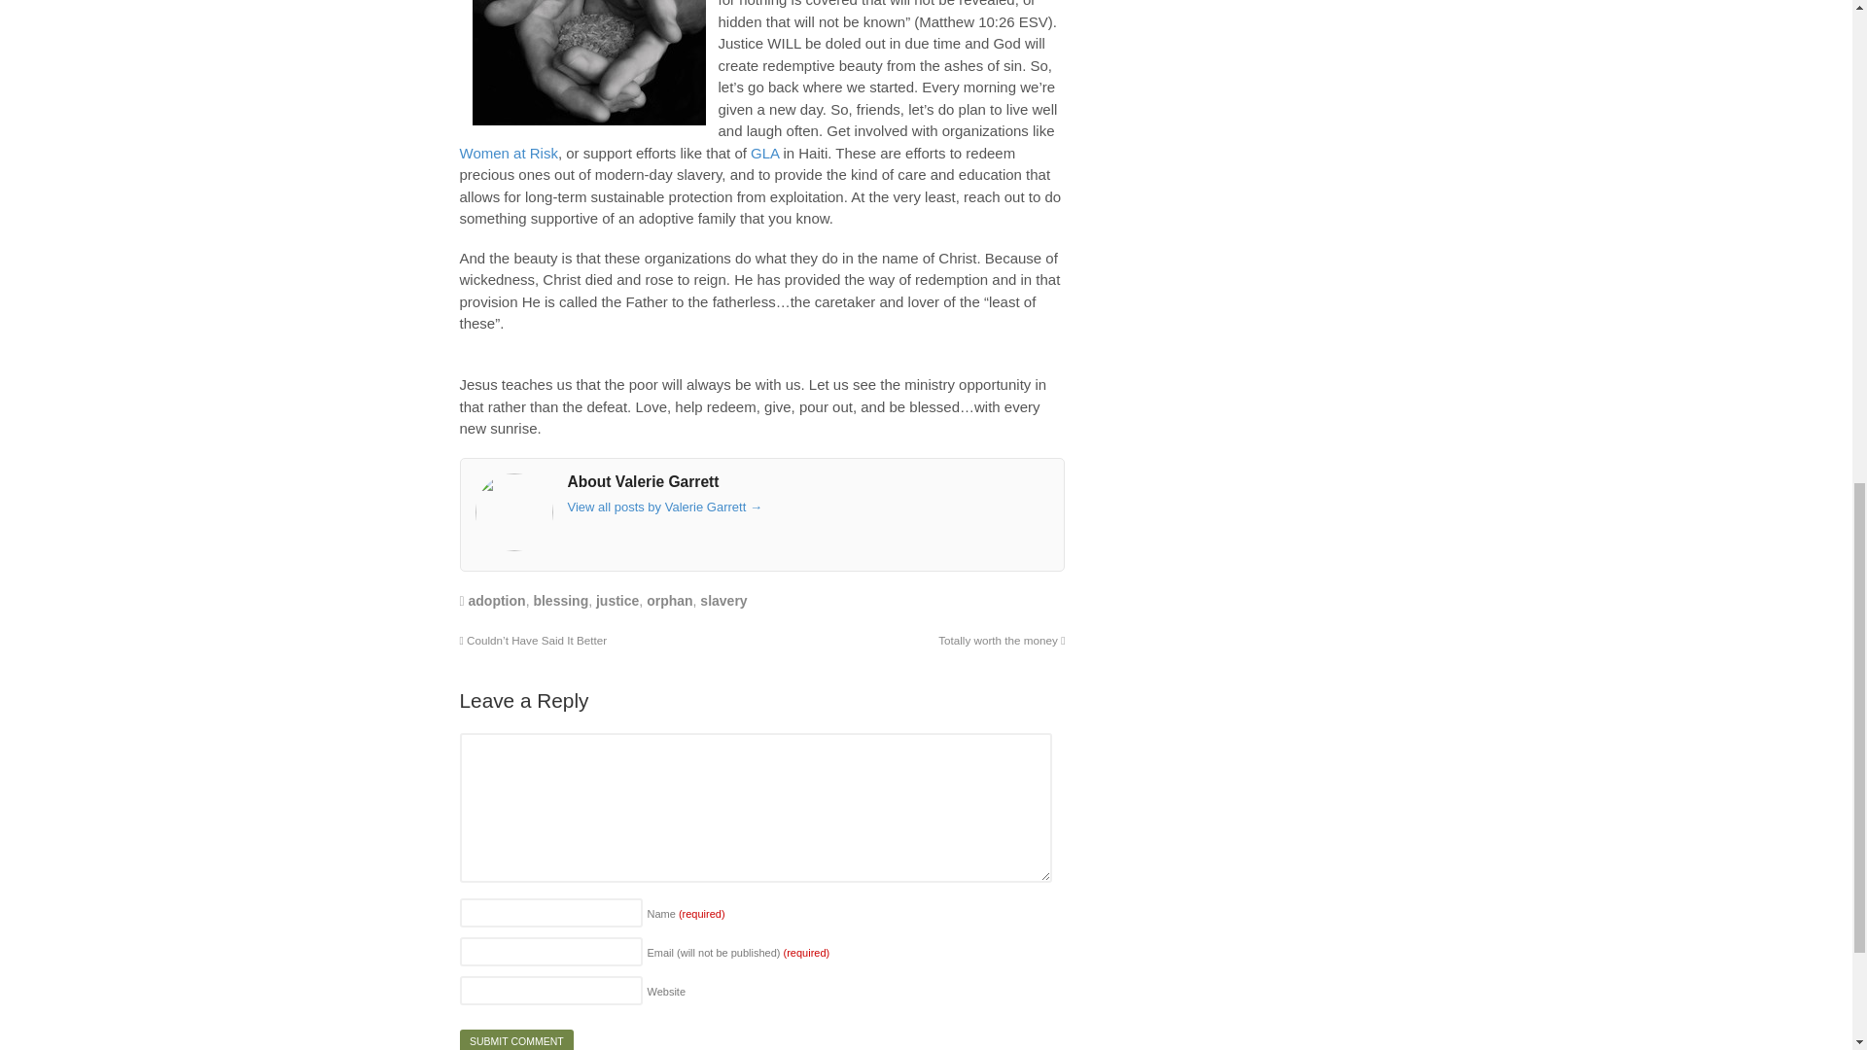  Describe the element at coordinates (616, 601) in the screenshot. I see `justice` at that location.